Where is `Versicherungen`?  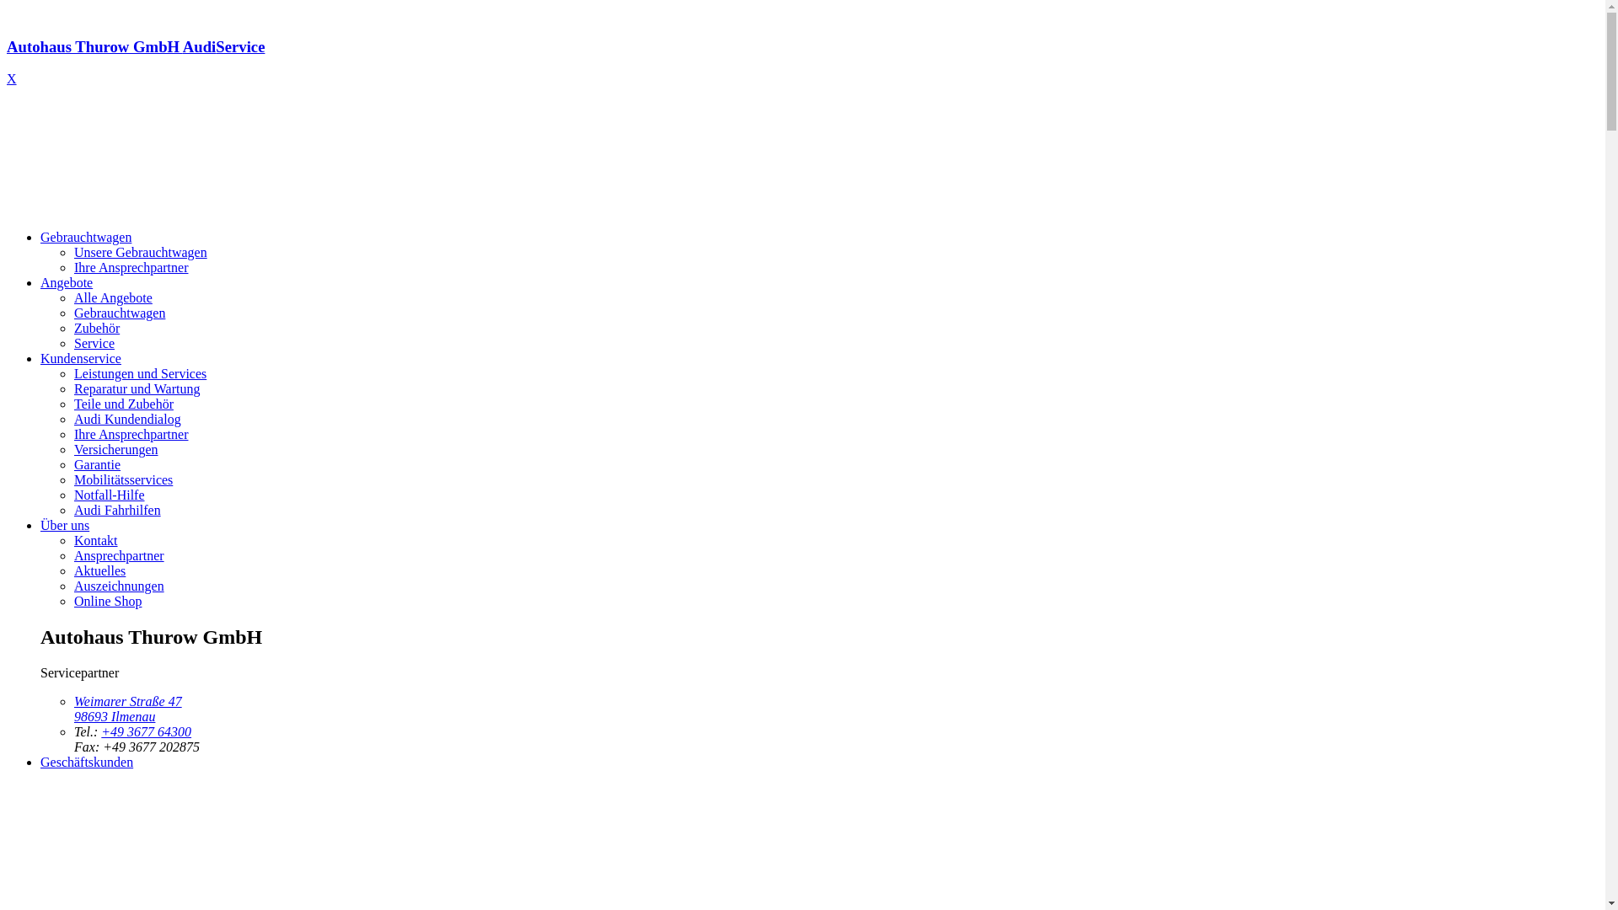 Versicherungen is located at coordinates (116, 450).